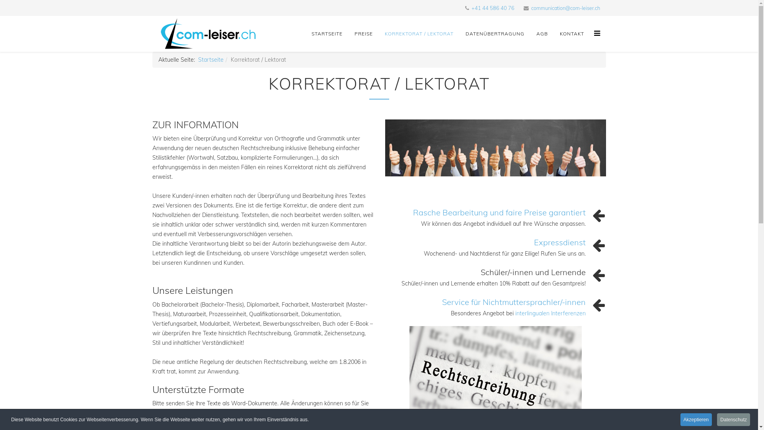 This screenshot has width=764, height=430. Describe the element at coordinates (211, 60) in the screenshot. I see `Startseite` at that location.